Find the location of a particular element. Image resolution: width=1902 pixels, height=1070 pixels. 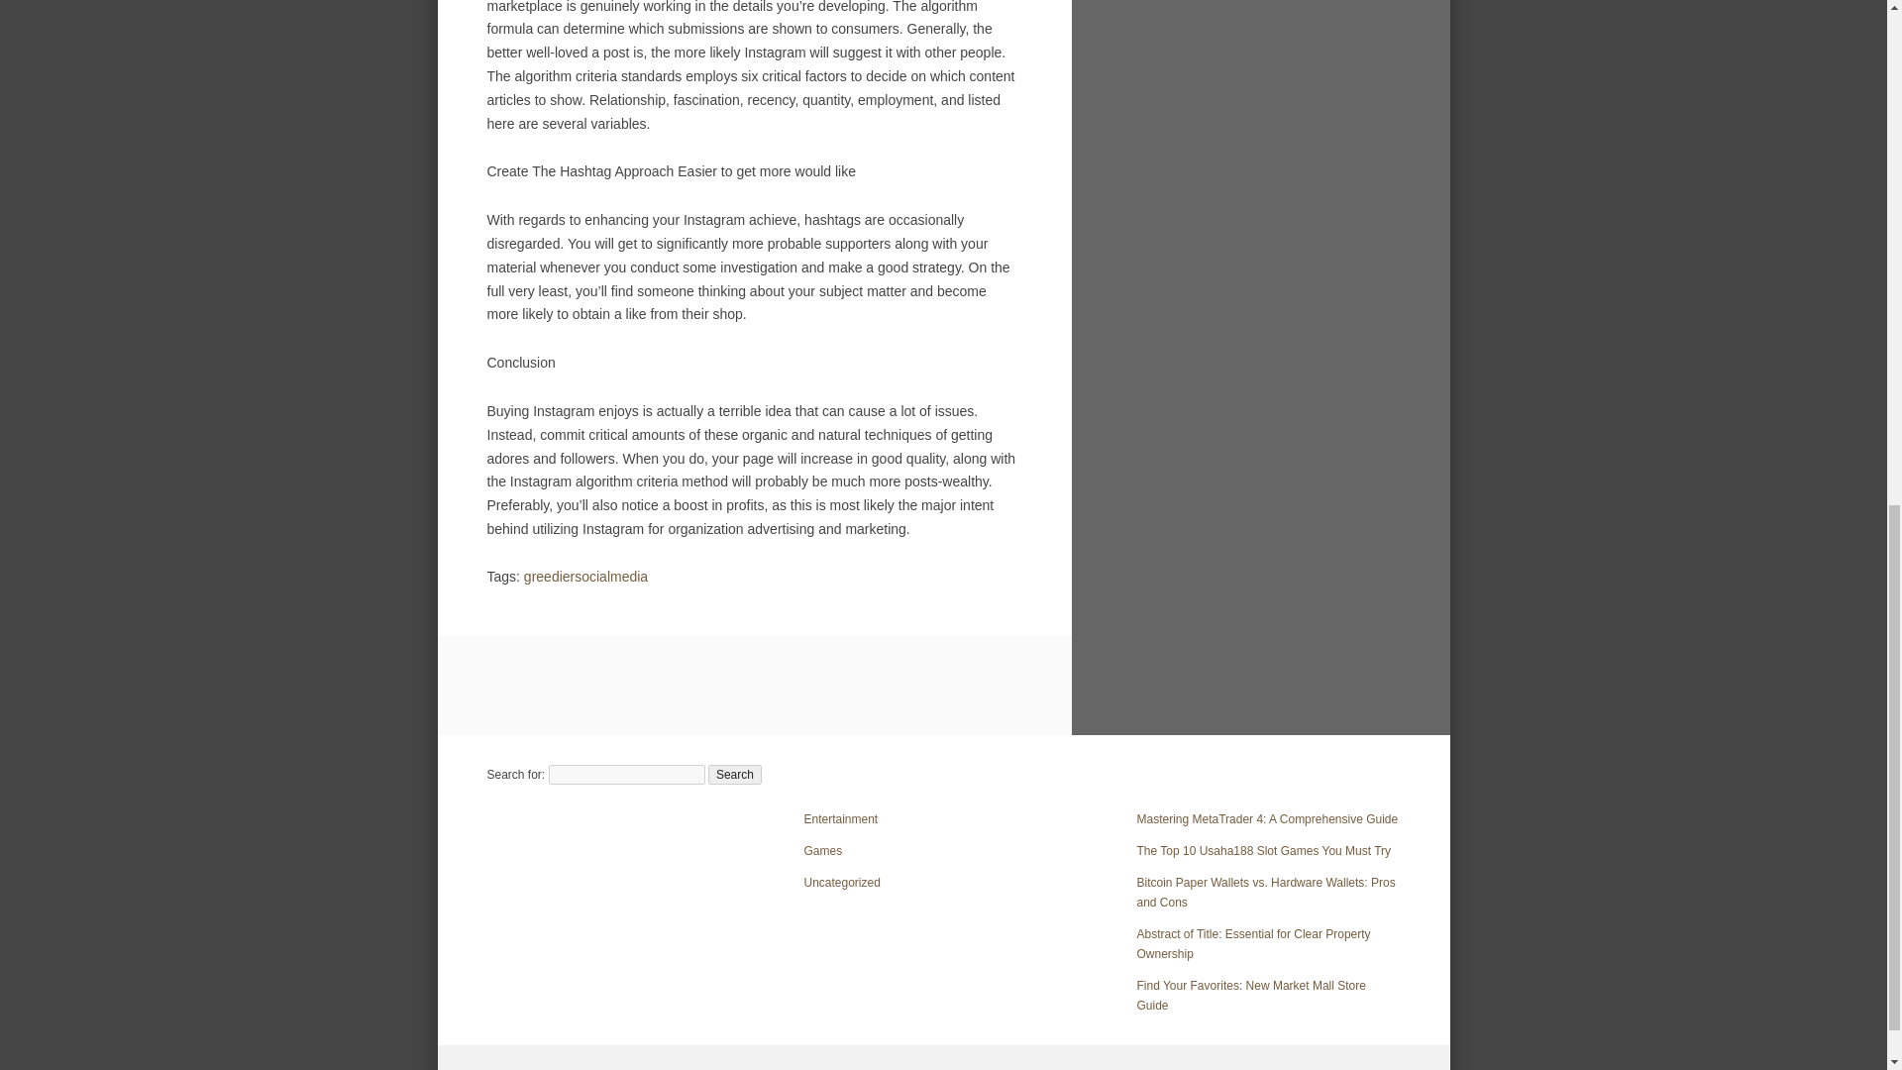

Bitcoin Paper Wallets vs. Hardware Wallets: Pros and Cons is located at coordinates (1266, 893).